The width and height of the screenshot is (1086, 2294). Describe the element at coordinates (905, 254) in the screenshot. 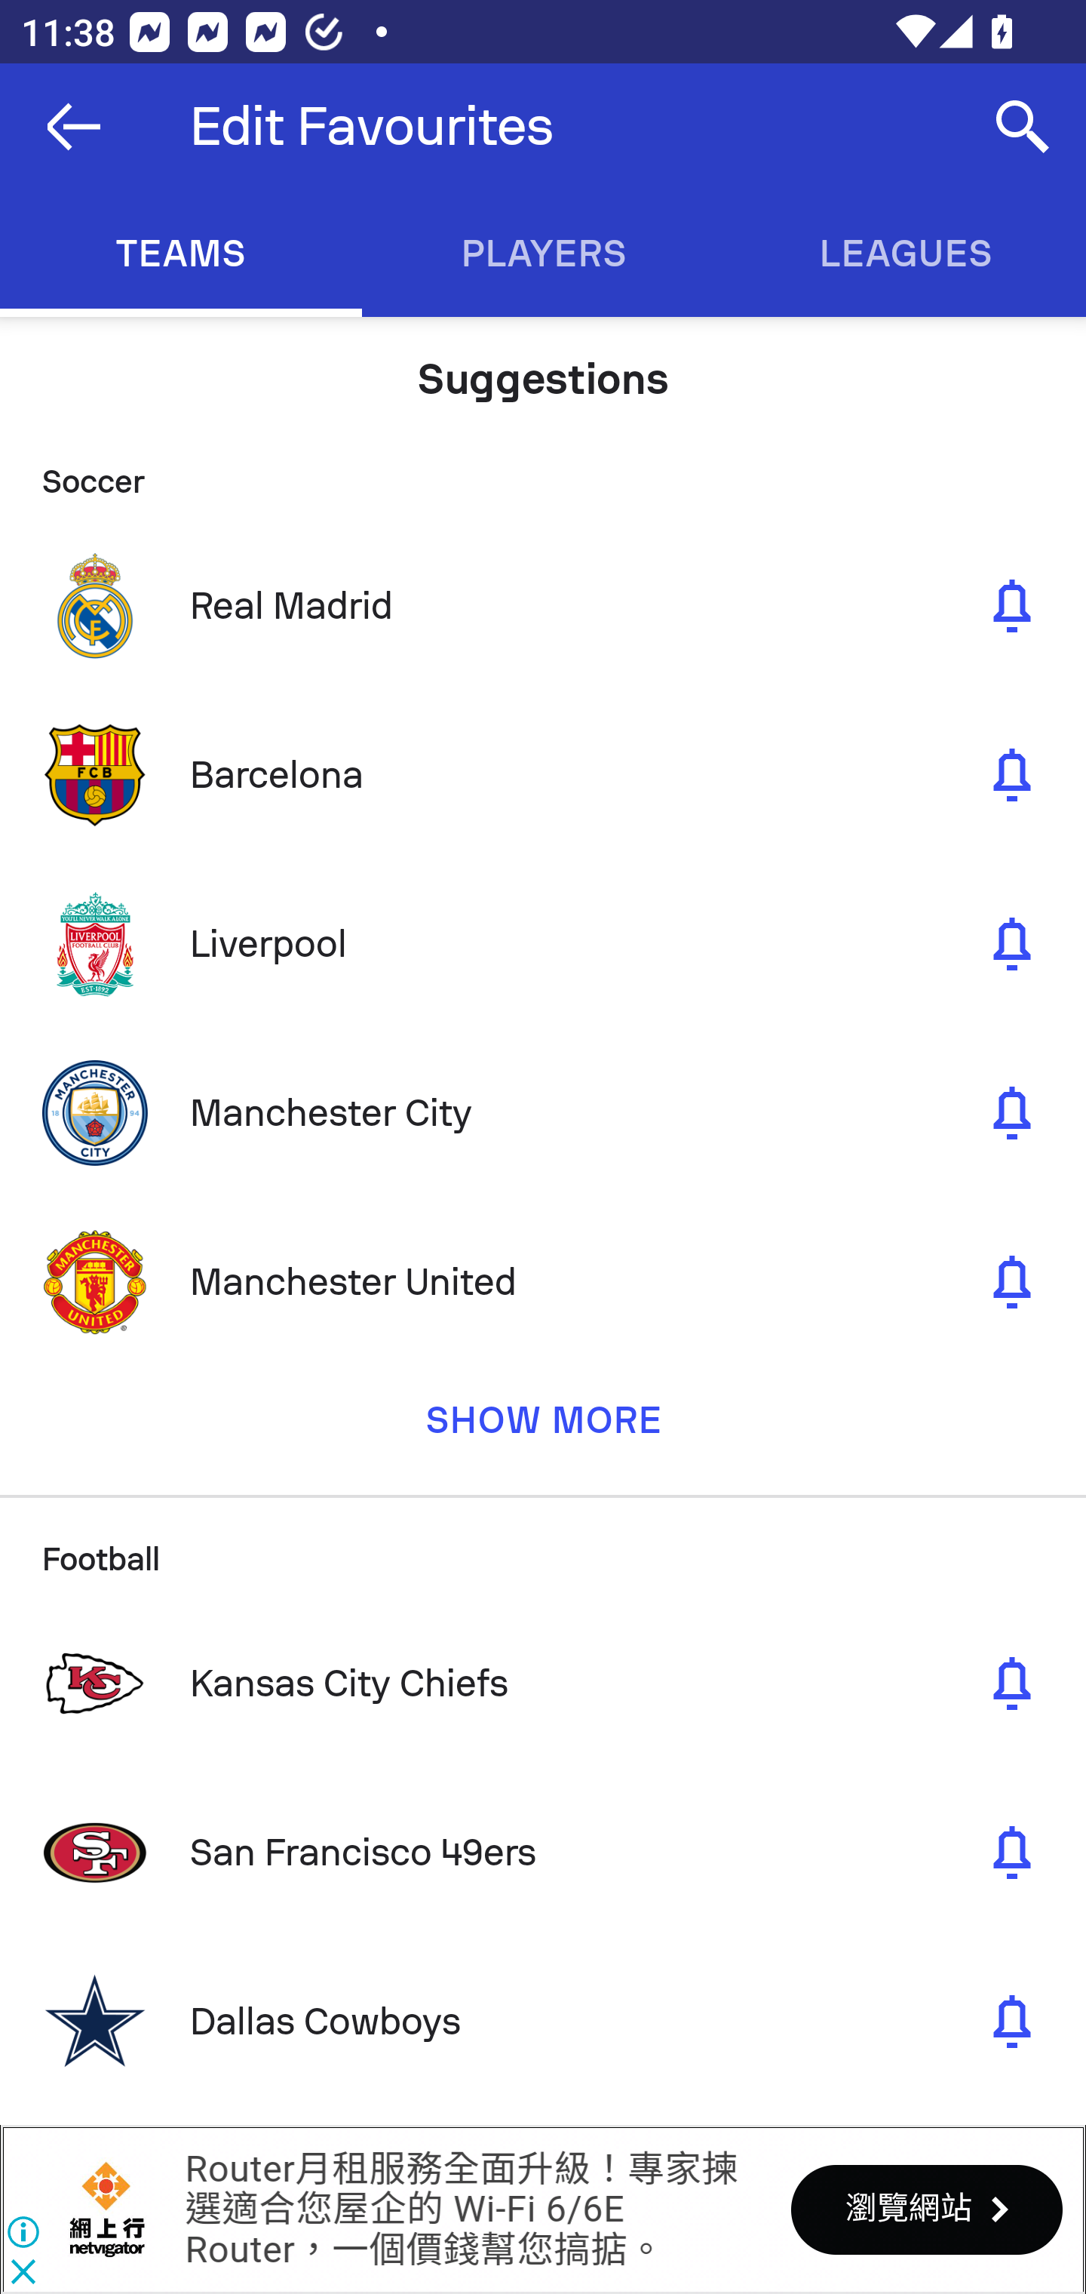

I see `Leagues LEAGUES` at that location.